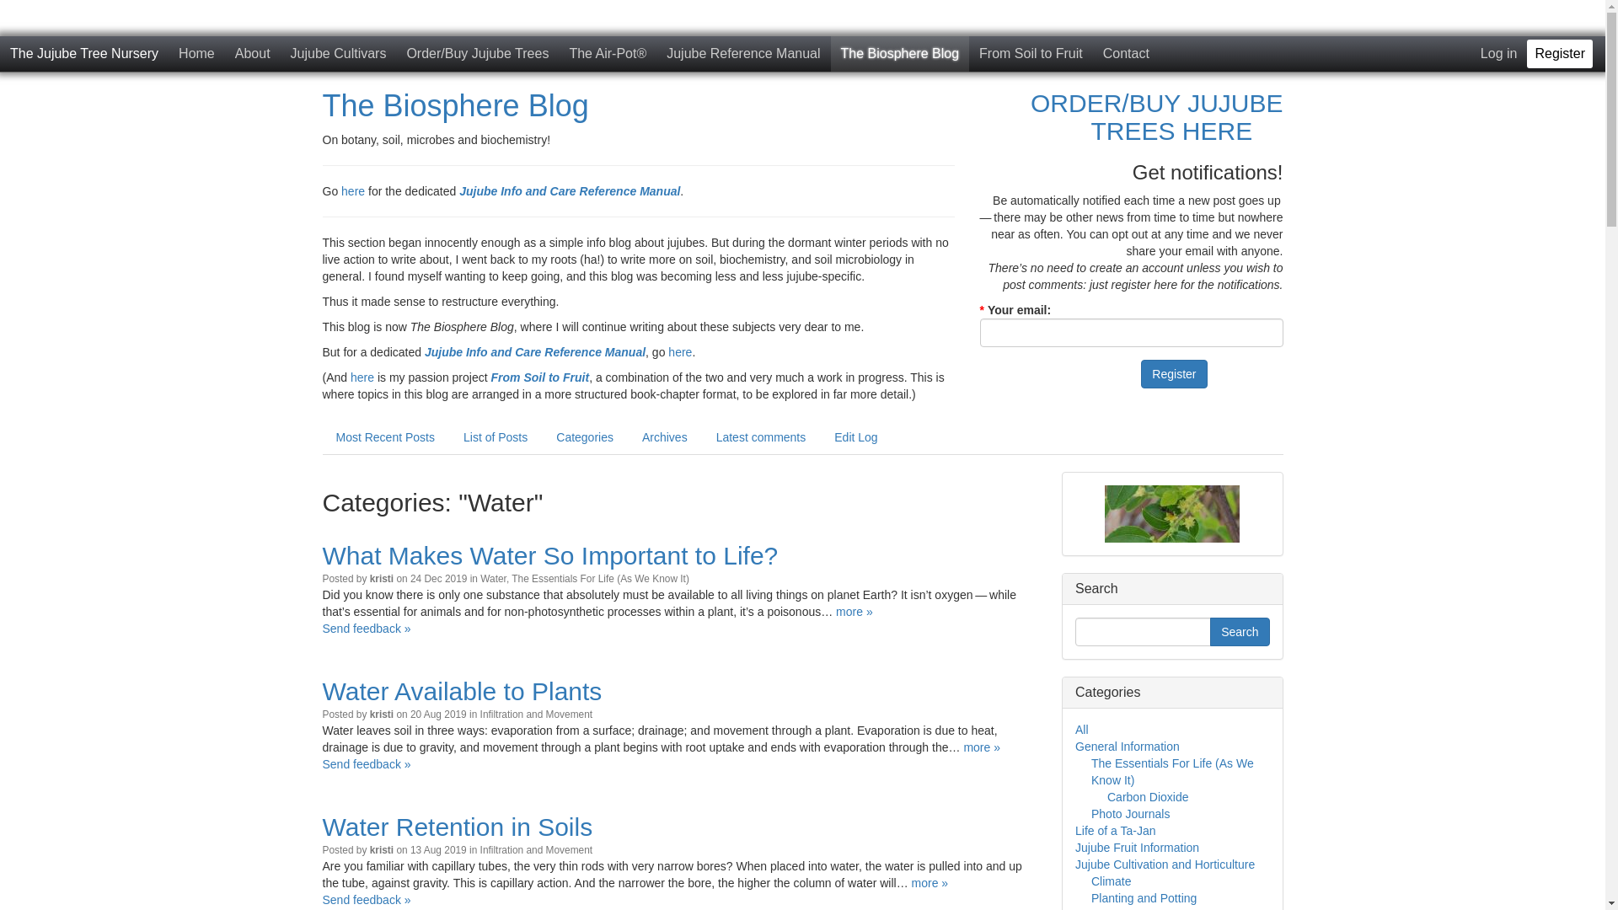 This screenshot has height=910, width=1618. Describe the element at coordinates (1131, 814) in the screenshot. I see `Photo Journals` at that location.